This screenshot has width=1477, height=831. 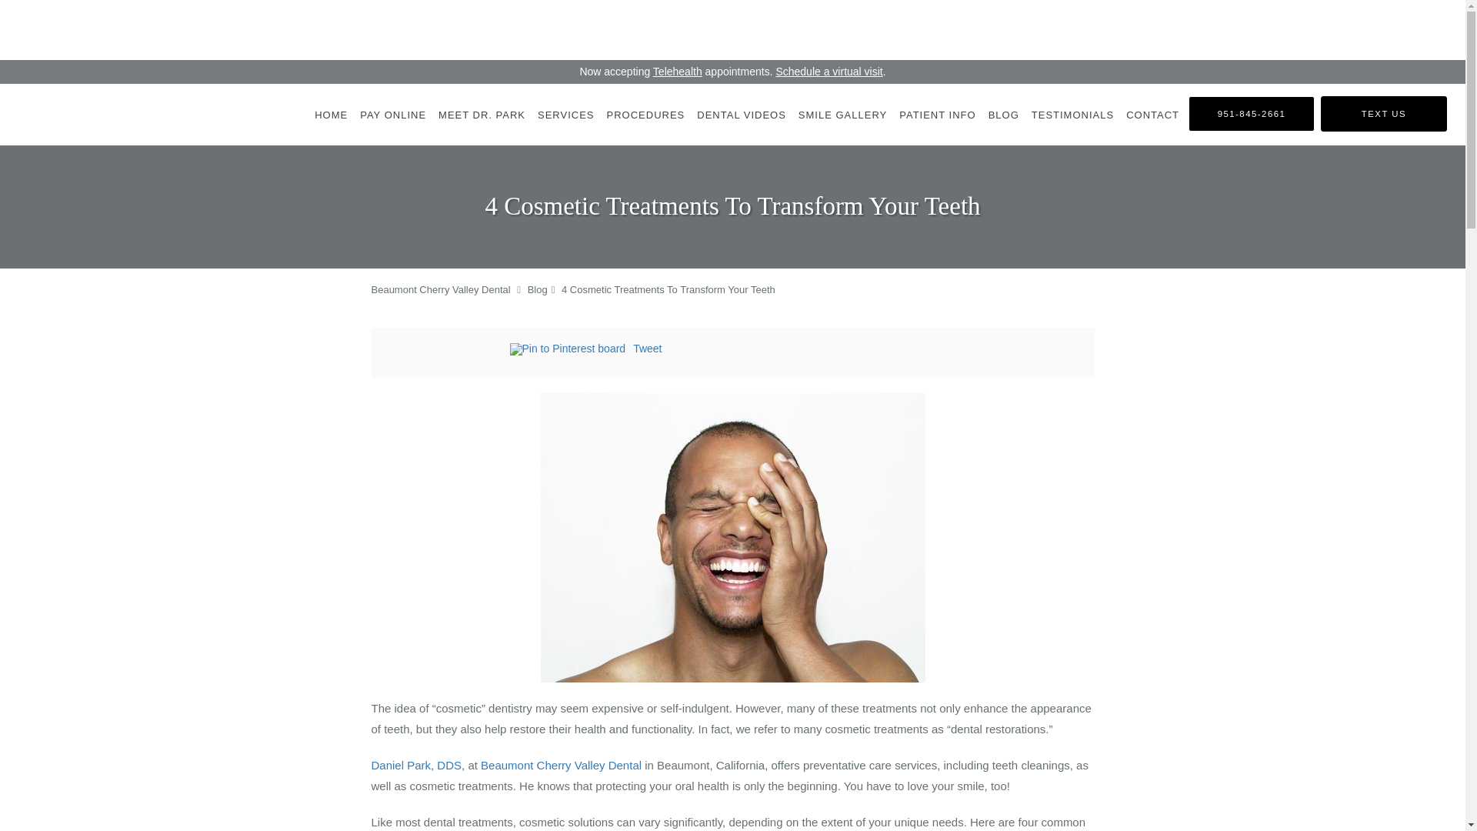 What do you see at coordinates (393, 115) in the screenshot?
I see `PAY ONLINE` at bounding box center [393, 115].